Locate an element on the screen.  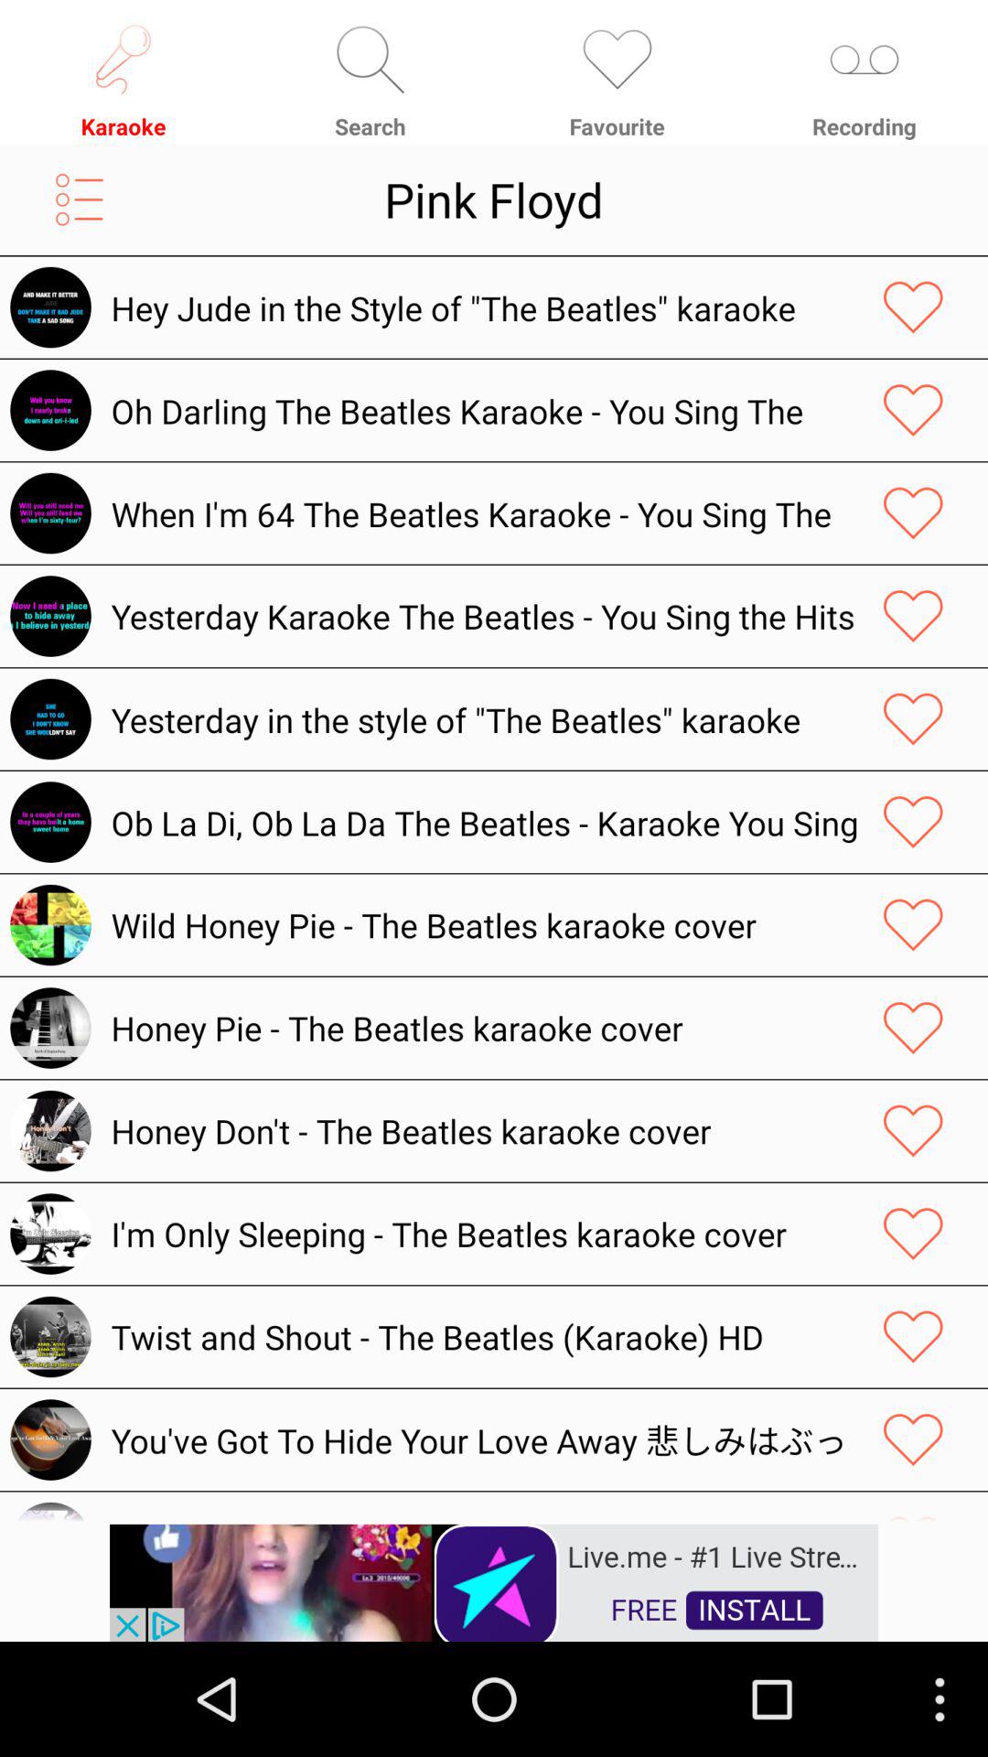
like a music is located at coordinates (913, 1336).